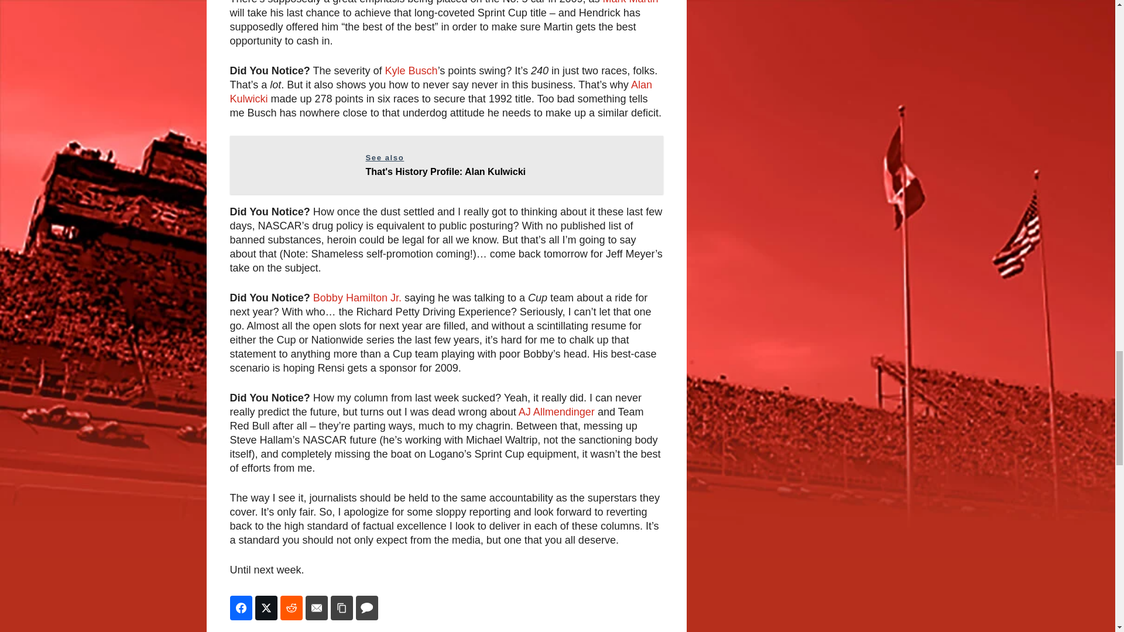  I want to click on Share on Facebook, so click(366, 607).